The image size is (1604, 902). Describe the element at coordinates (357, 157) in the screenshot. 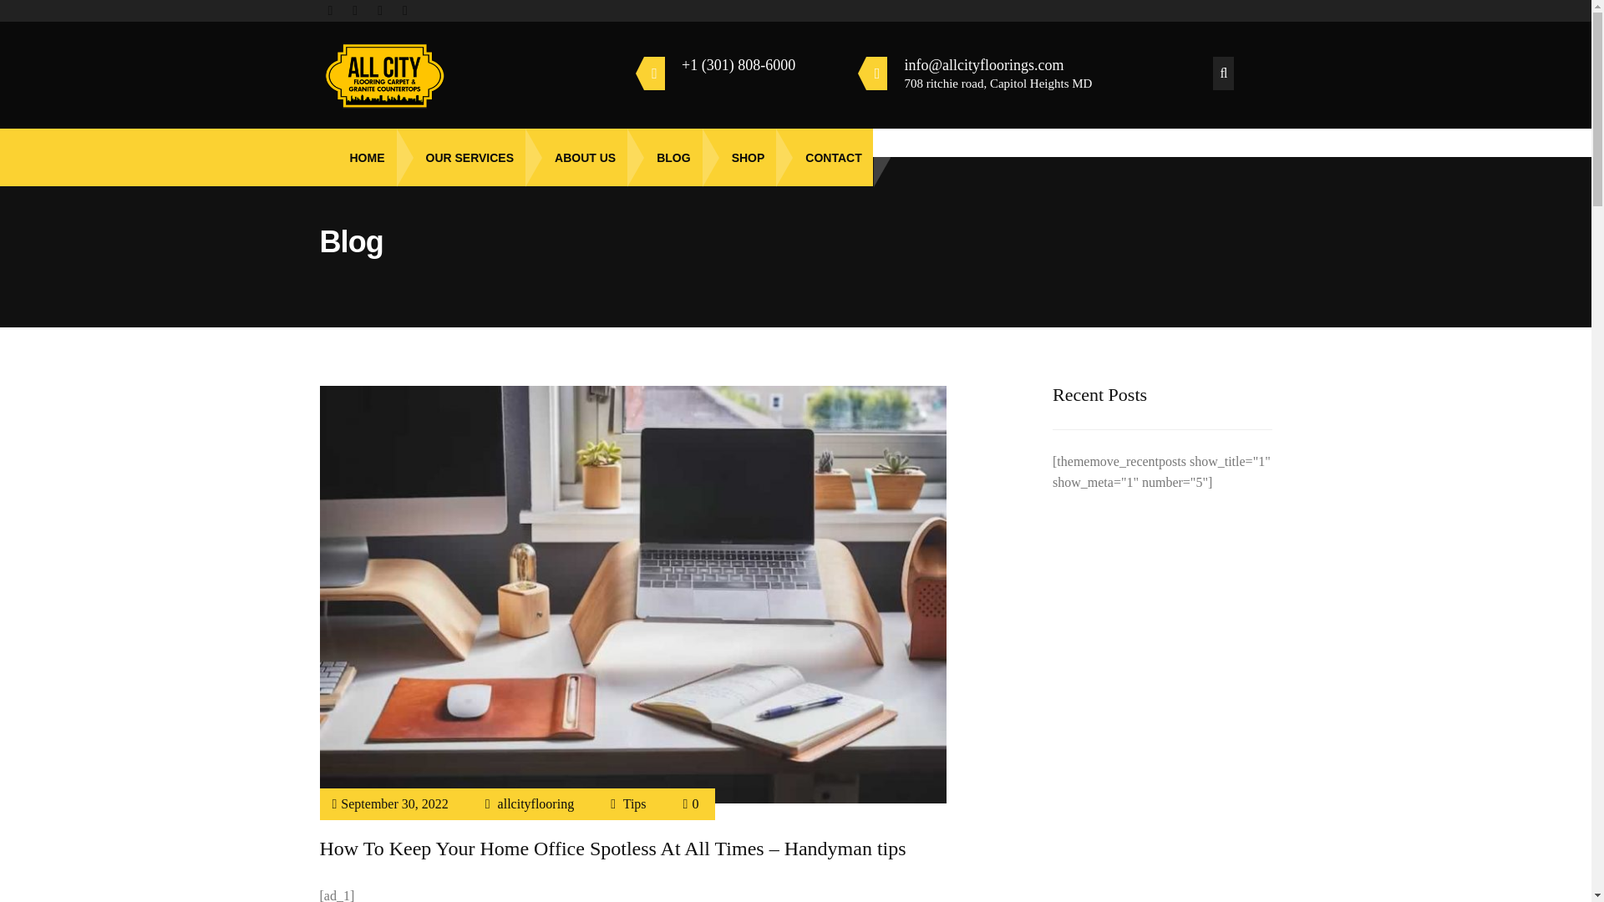

I see `HOME` at that location.